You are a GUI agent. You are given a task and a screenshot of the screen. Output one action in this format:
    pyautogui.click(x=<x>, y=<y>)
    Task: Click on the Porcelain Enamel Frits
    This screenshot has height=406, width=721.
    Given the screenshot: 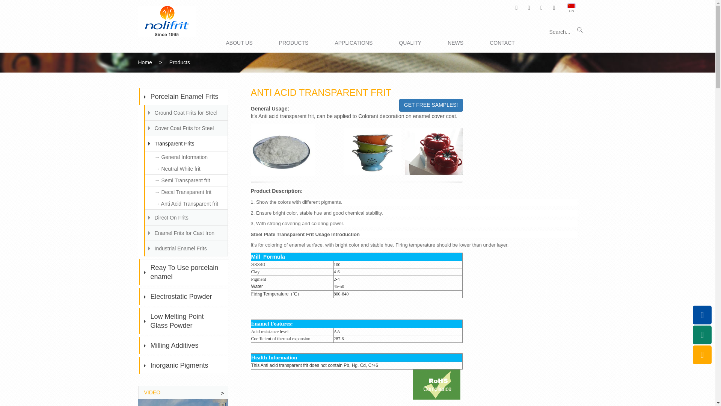 What is the action you would take?
    pyautogui.click(x=184, y=96)
    